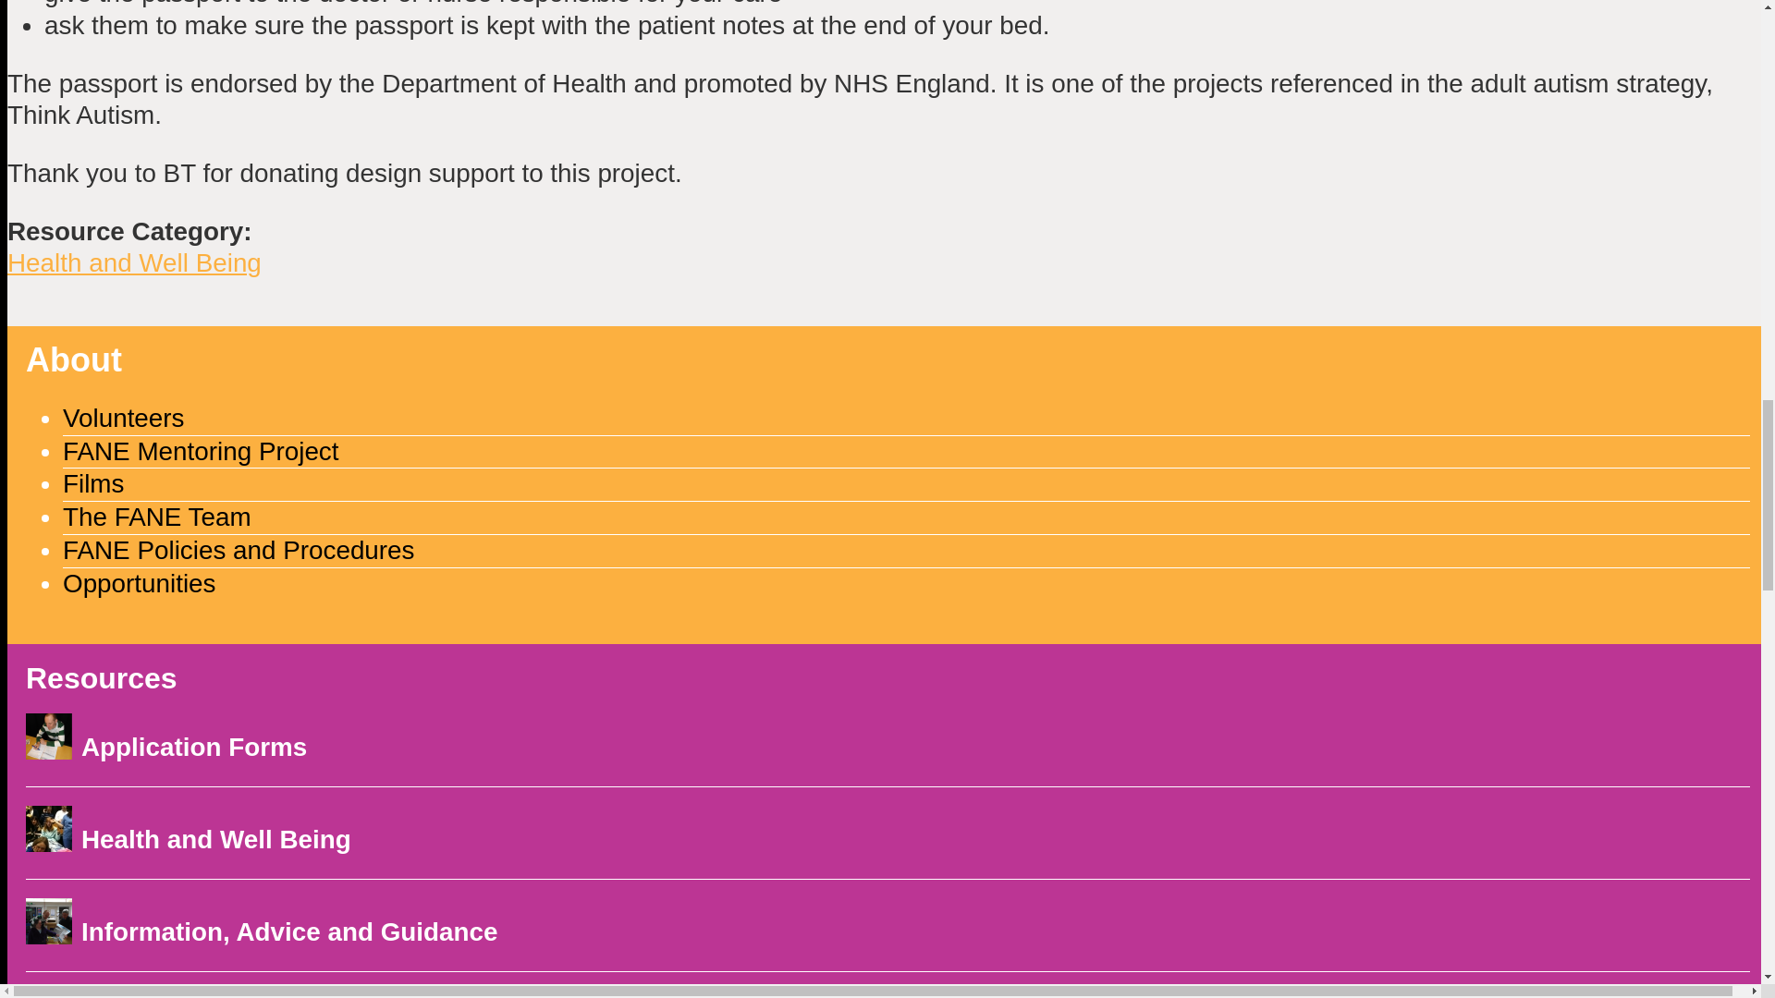 This screenshot has width=1775, height=998. I want to click on Opportunities, so click(139, 582).